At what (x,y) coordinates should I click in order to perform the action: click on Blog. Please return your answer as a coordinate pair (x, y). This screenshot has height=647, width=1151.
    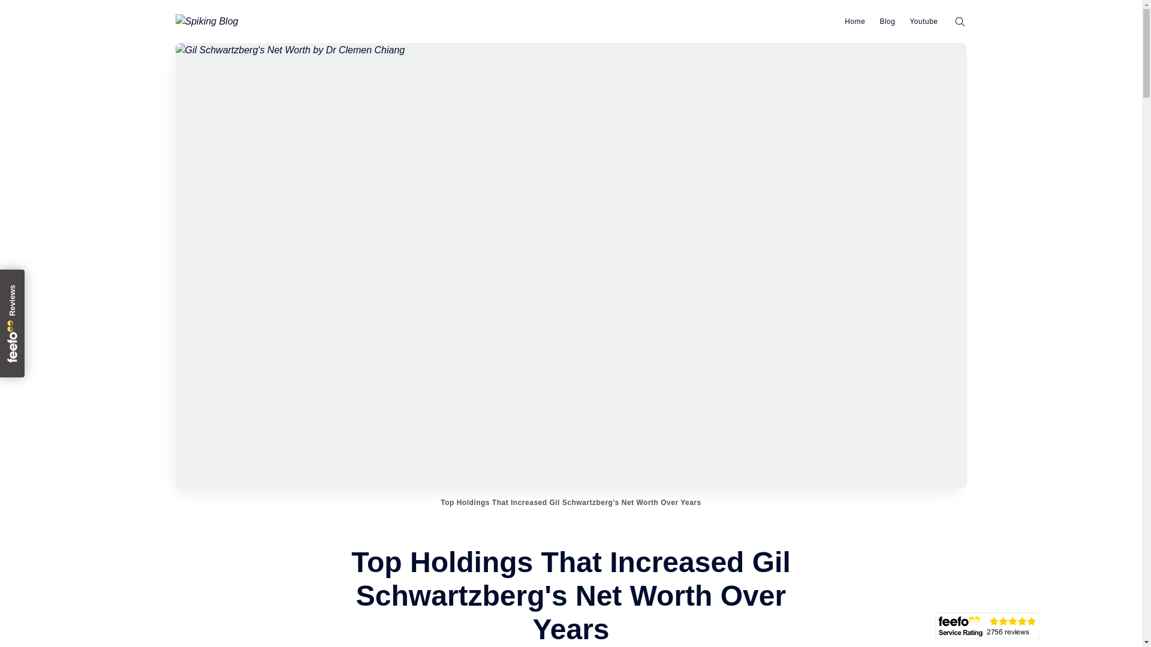
    Looking at the image, I should click on (887, 22).